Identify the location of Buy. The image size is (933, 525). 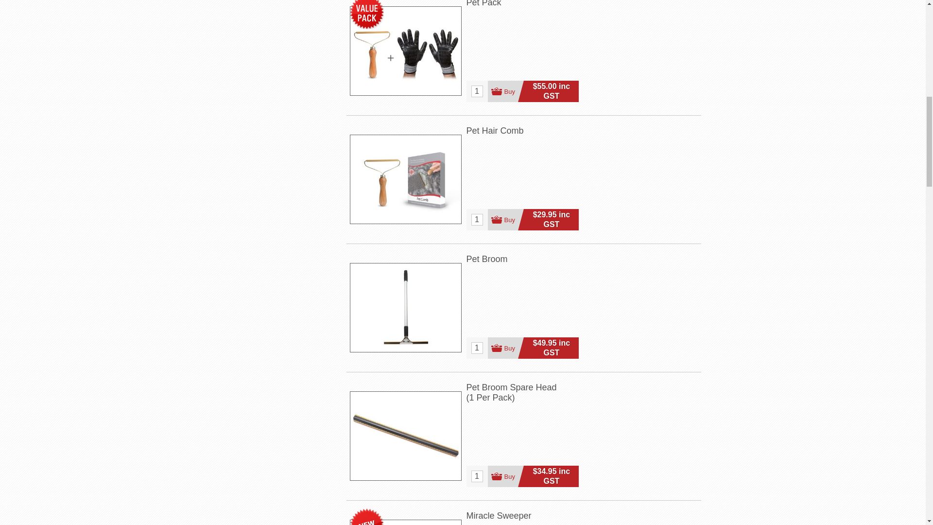
(505, 476).